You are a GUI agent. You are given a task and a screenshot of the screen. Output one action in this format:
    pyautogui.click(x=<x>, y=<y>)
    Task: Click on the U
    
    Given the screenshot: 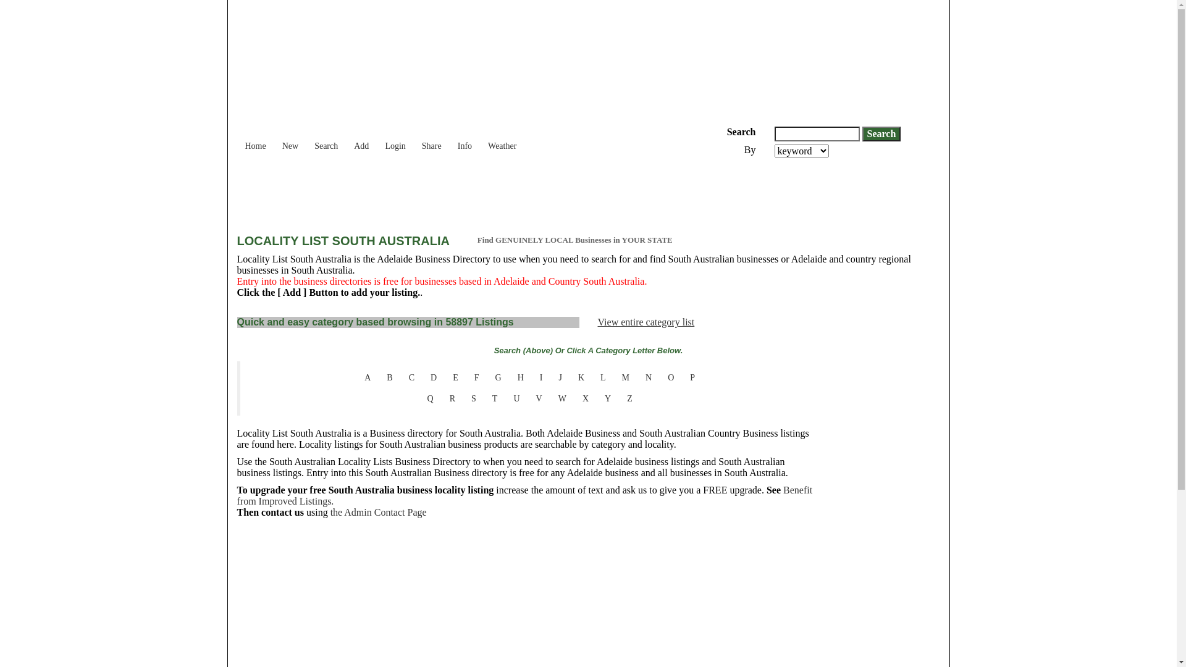 What is the action you would take?
    pyautogui.click(x=516, y=399)
    